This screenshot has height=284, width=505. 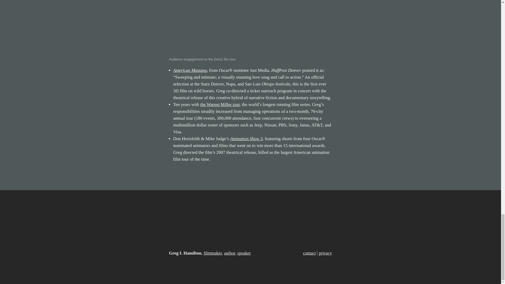 What do you see at coordinates (309, 253) in the screenshot?
I see `contact` at bounding box center [309, 253].